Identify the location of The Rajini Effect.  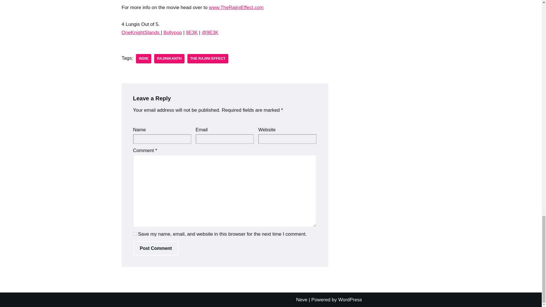
(208, 59).